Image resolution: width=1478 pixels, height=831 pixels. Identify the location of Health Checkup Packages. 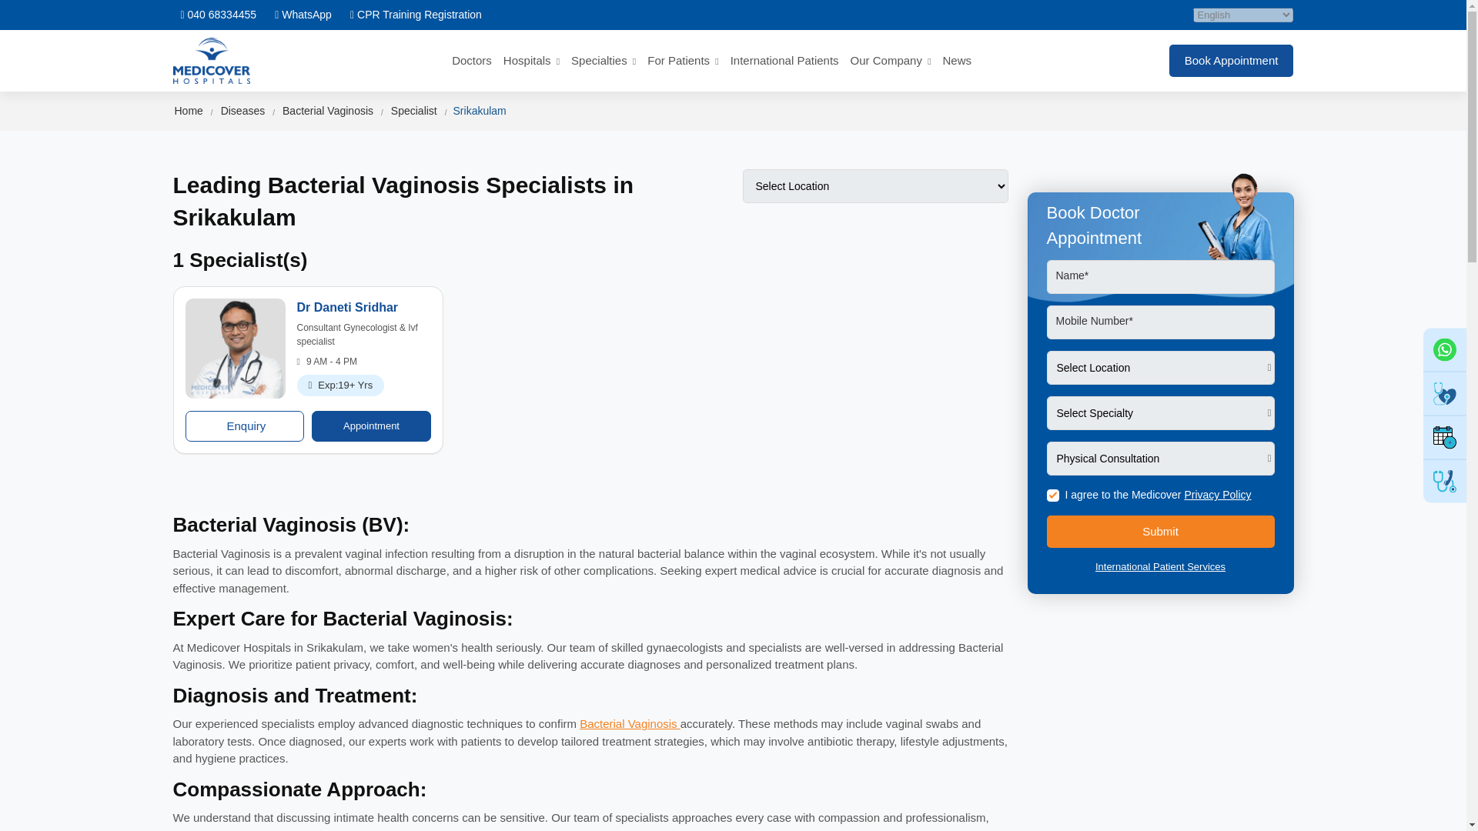
(1444, 392).